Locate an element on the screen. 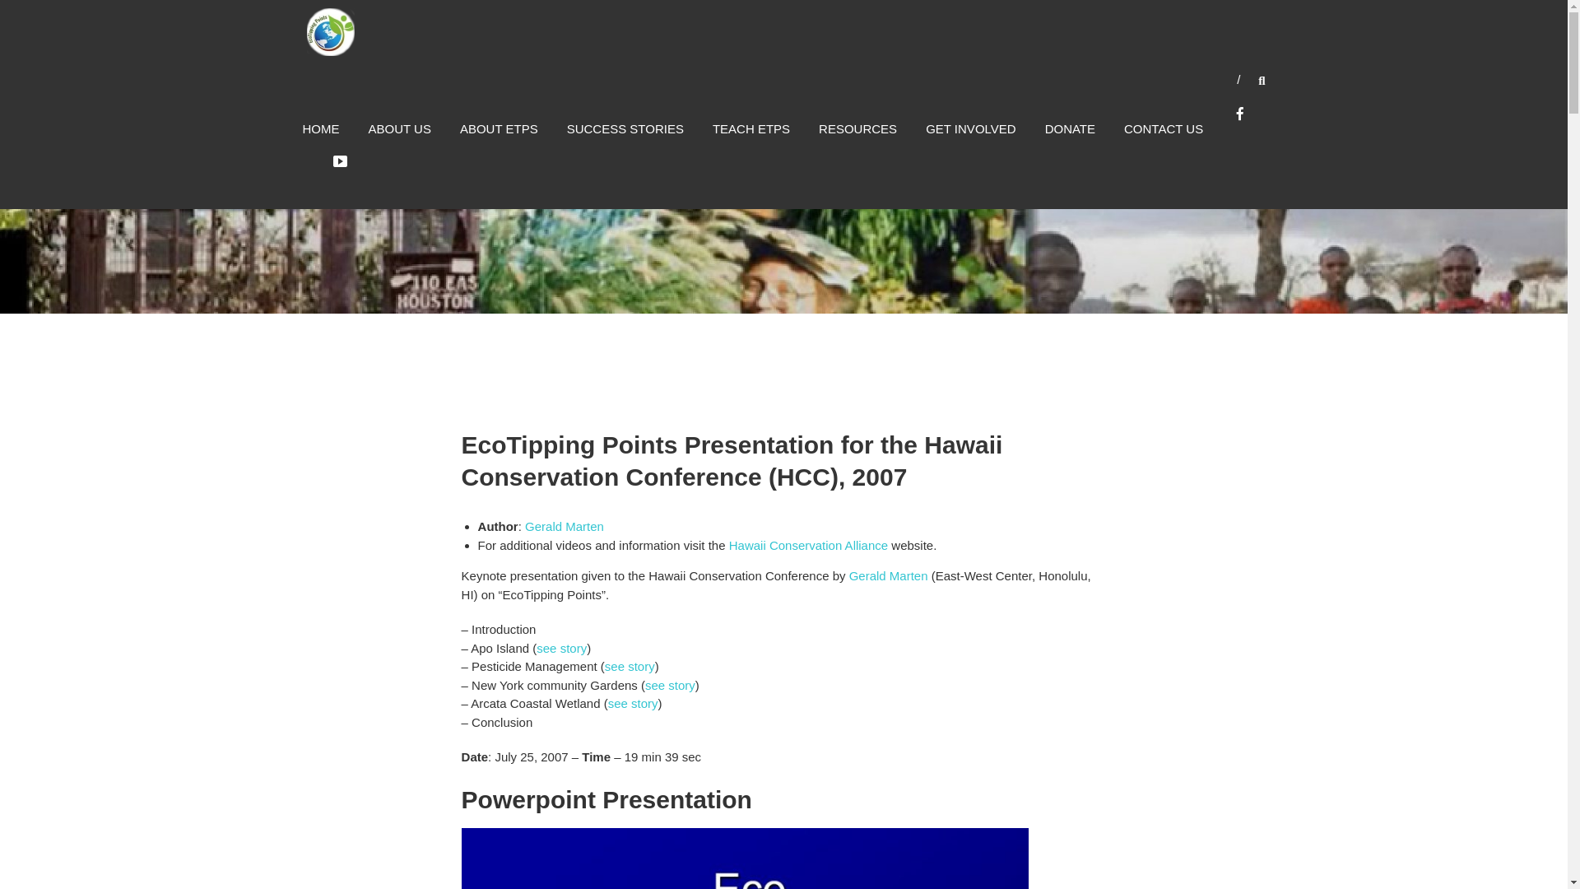 The image size is (1580, 889). TEACH ETPS is located at coordinates (750, 128).